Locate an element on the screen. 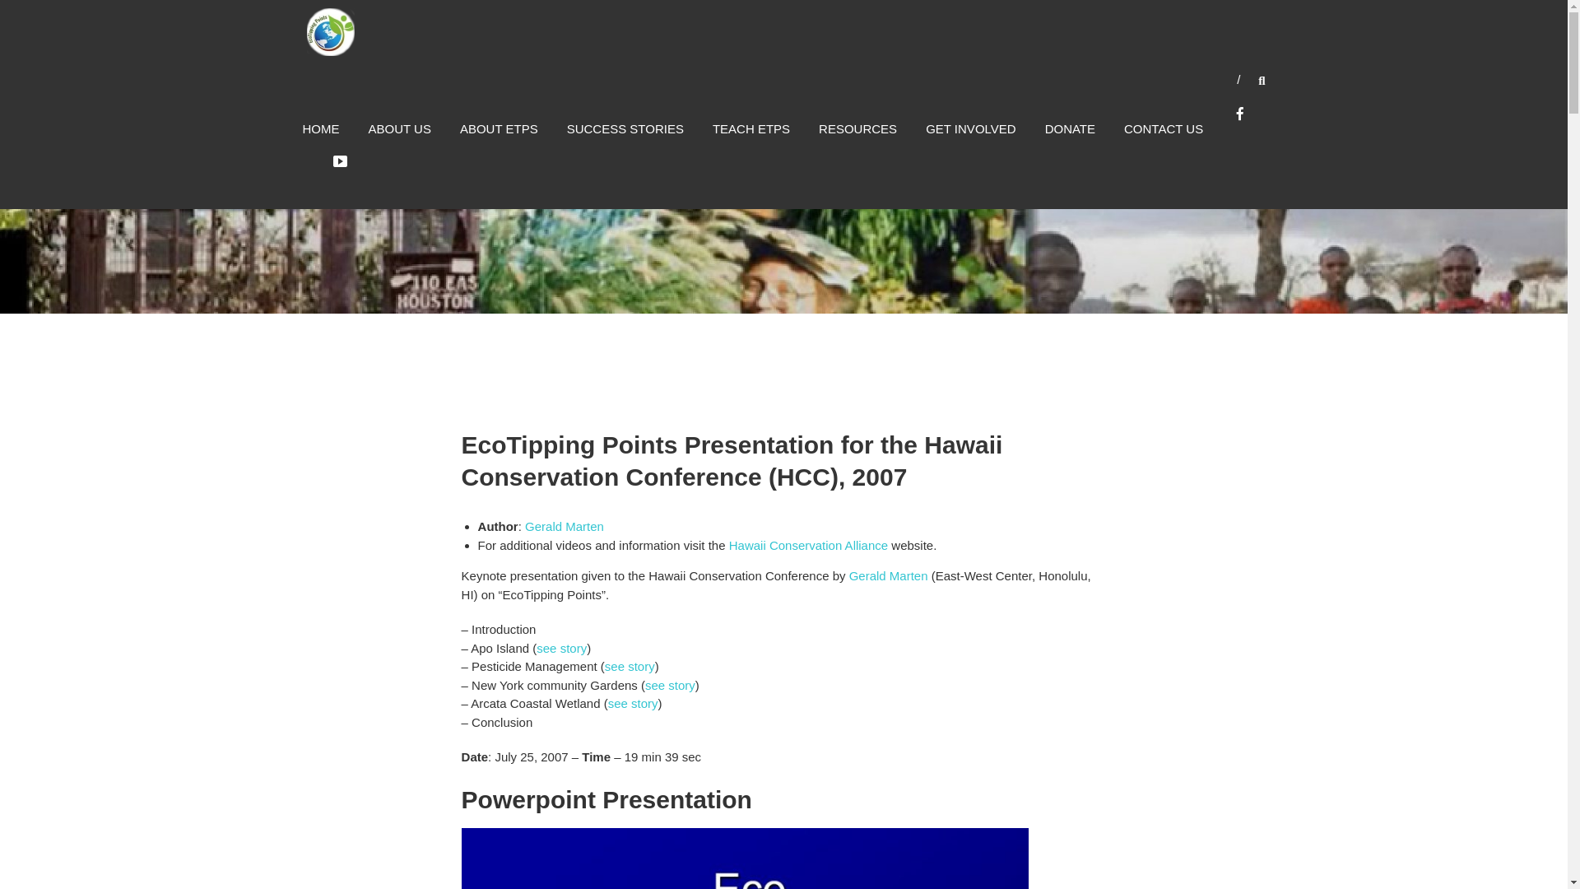 The image size is (1580, 889). TEACH ETPS is located at coordinates (750, 128).